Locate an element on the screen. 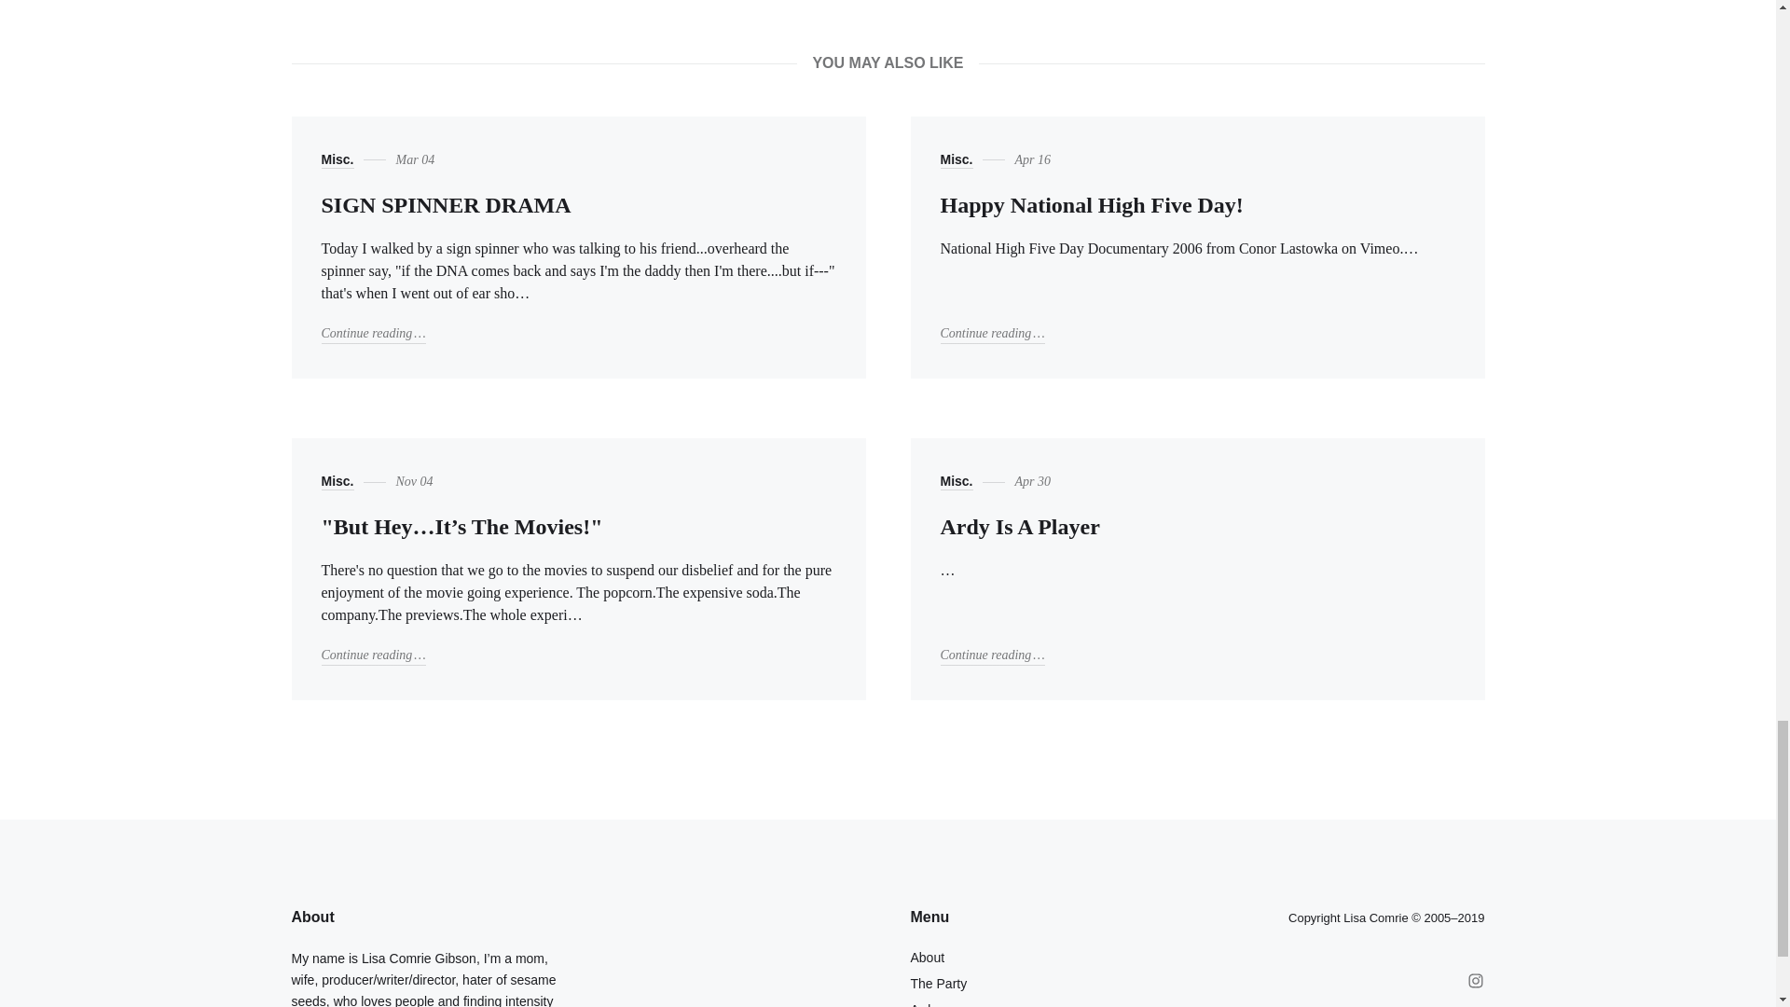  Apr 16 is located at coordinates (992, 334).